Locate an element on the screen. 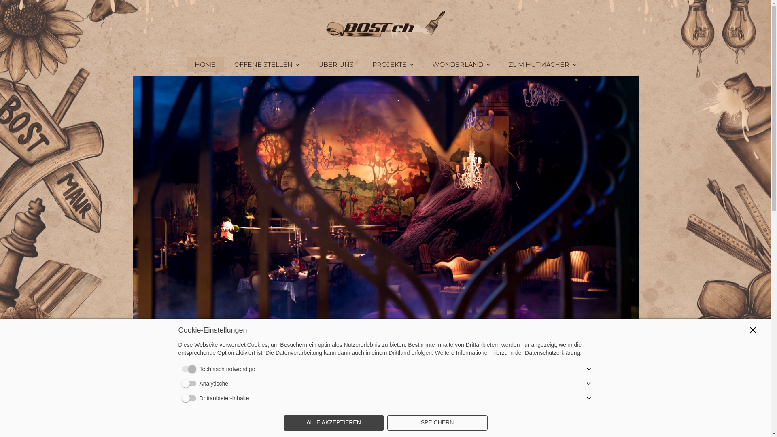  PROJEKTE is located at coordinates (393, 65).